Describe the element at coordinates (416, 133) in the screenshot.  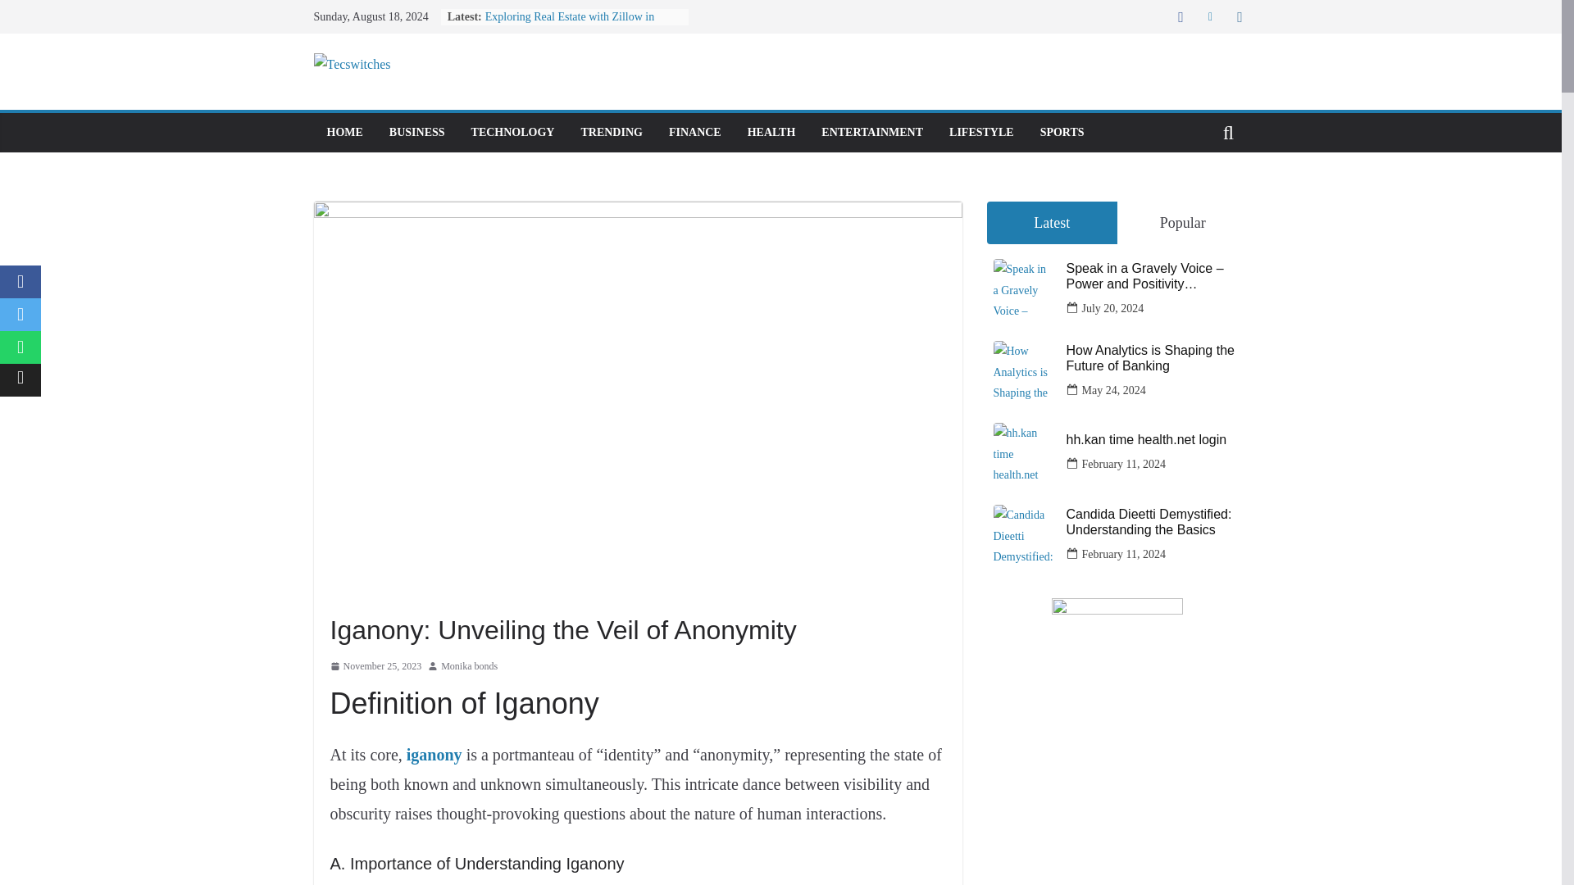
I see `BUSINESS` at that location.